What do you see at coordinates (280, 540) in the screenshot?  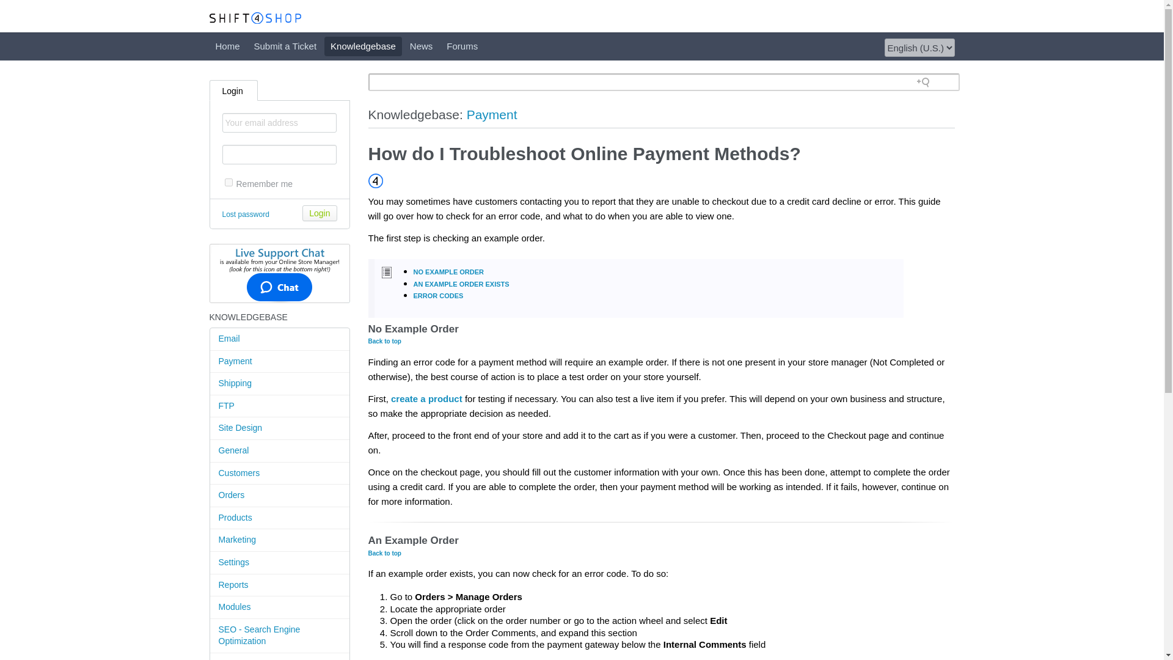 I see `Marketing` at bounding box center [280, 540].